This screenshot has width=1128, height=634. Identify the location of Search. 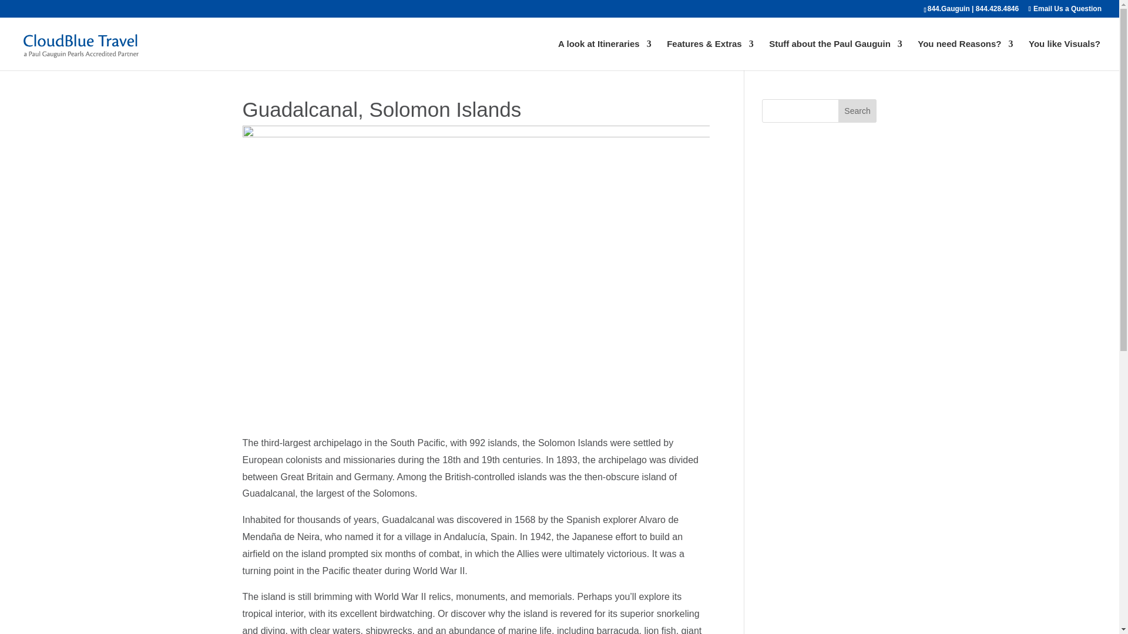
(858, 110).